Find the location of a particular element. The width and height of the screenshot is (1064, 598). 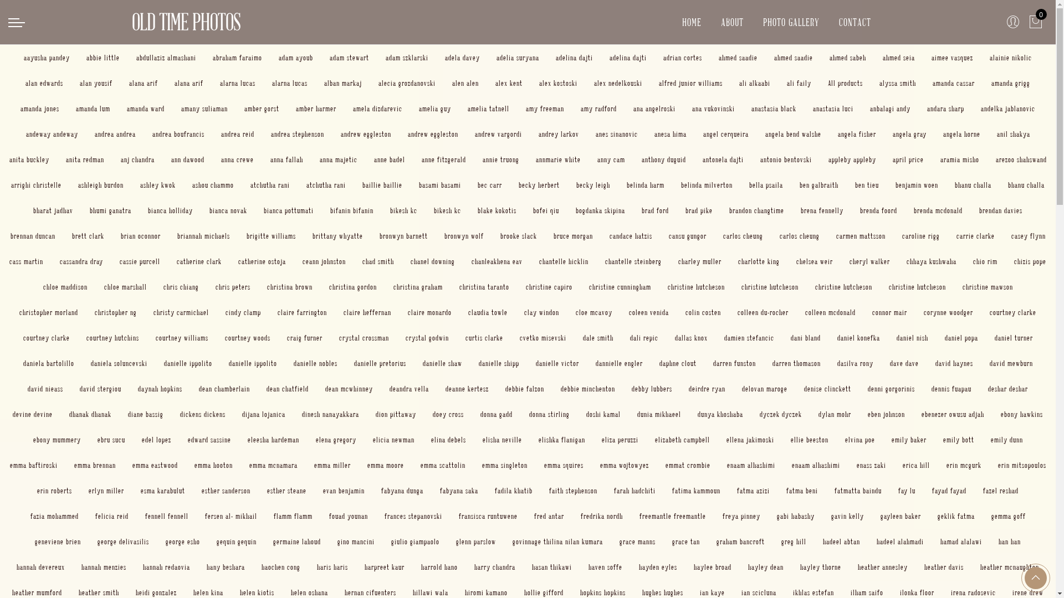

erlyn miller is located at coordinates (106, 490).